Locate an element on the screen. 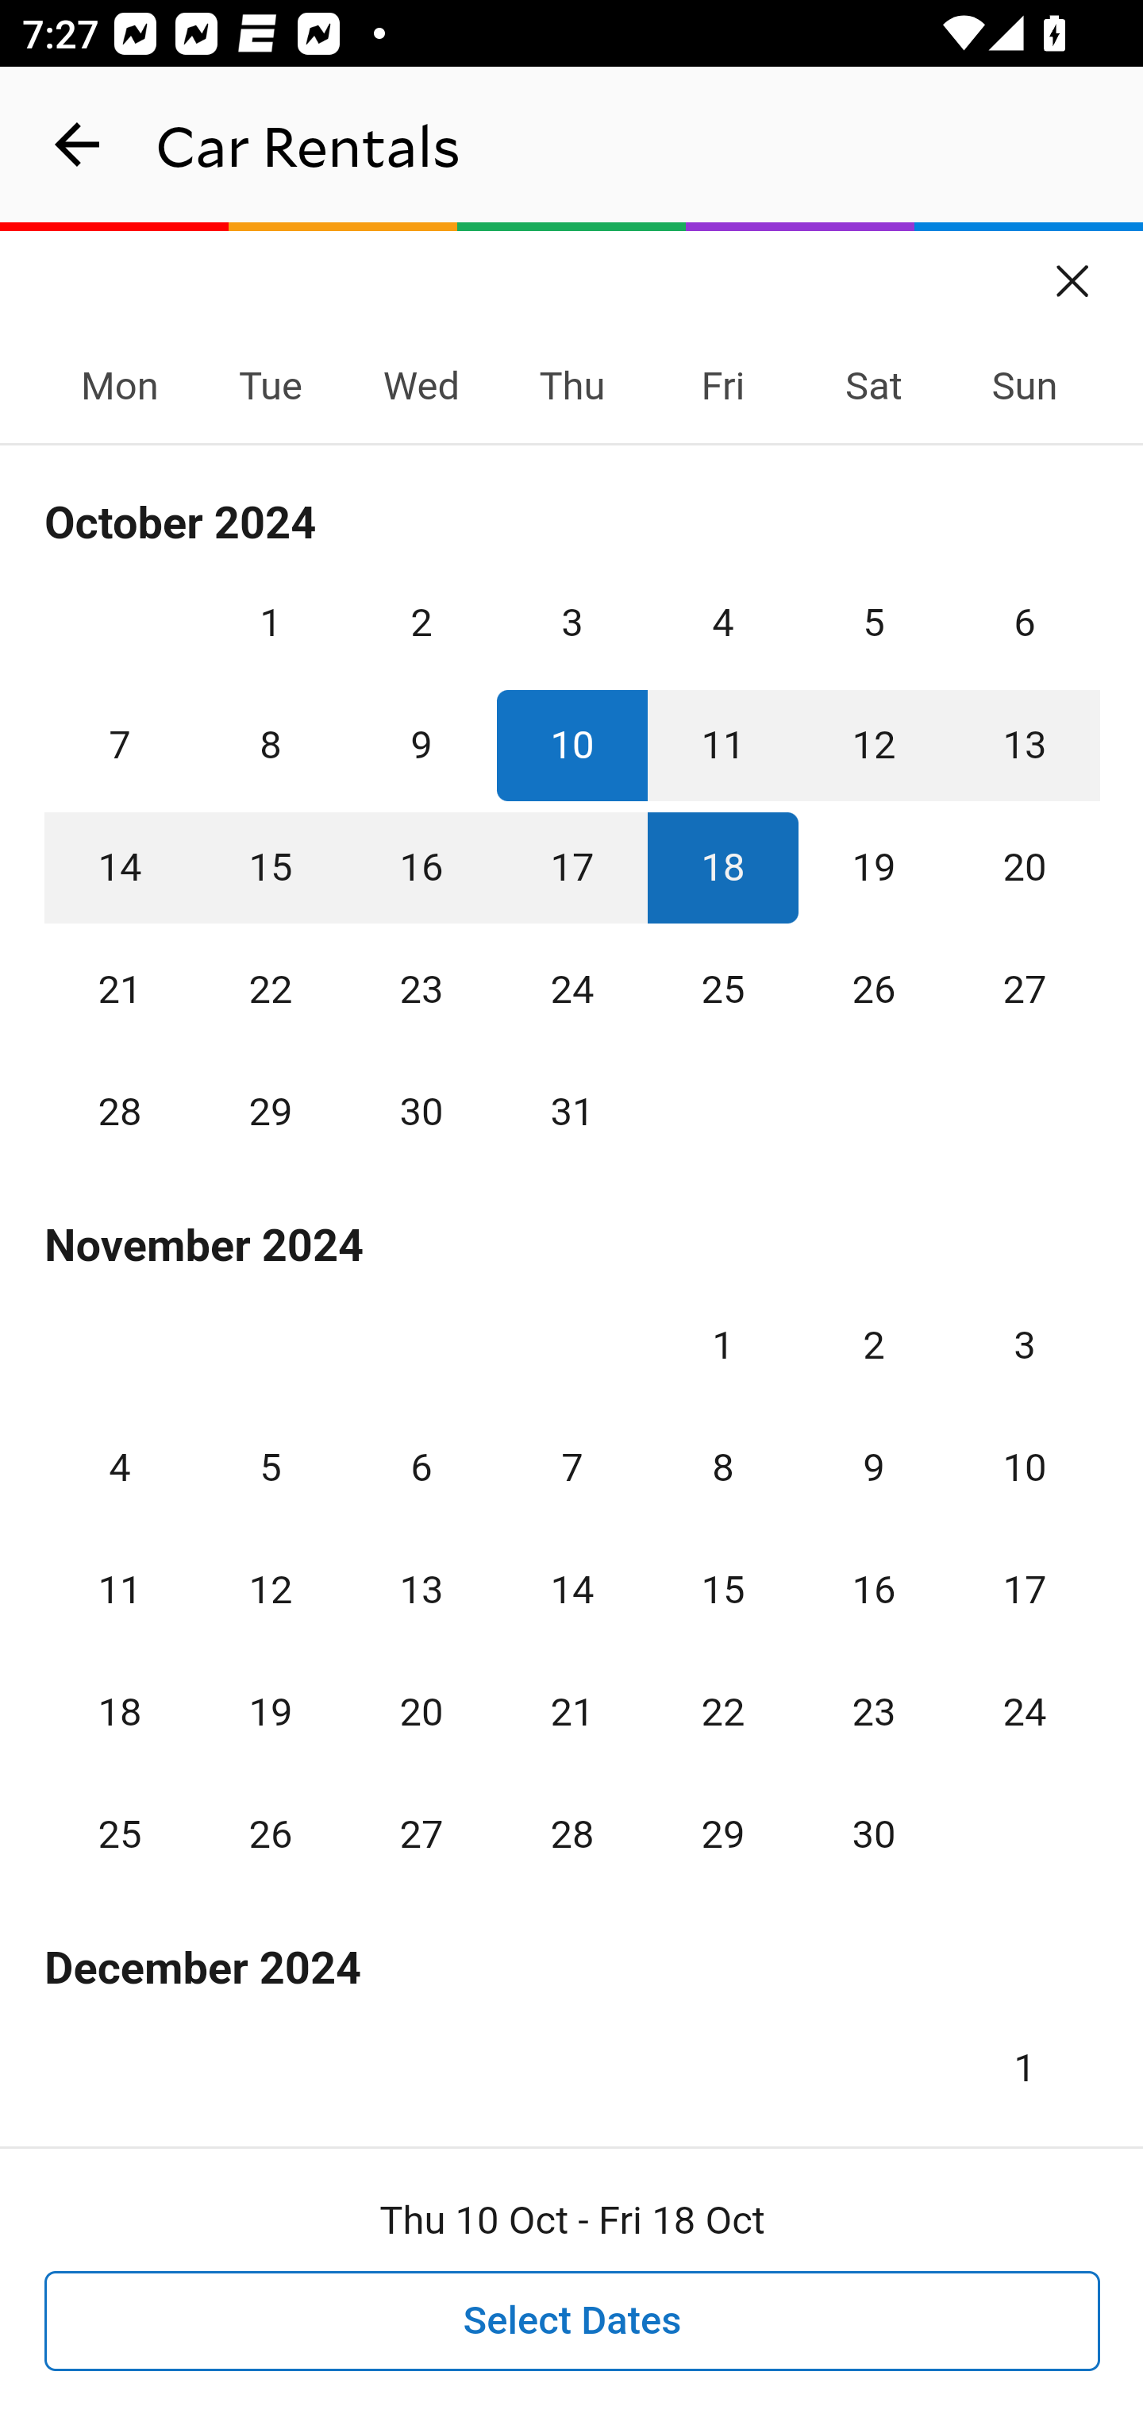  16 November 2024 is located at coordinates (873, 1591).